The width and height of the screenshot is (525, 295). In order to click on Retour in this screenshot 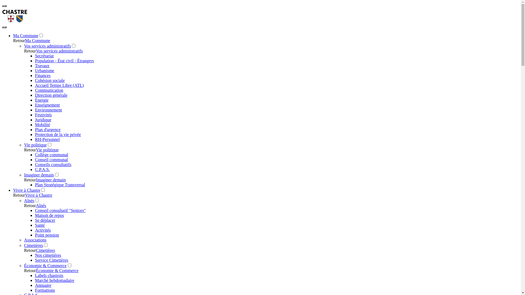, I will do `click(30, 180)`.